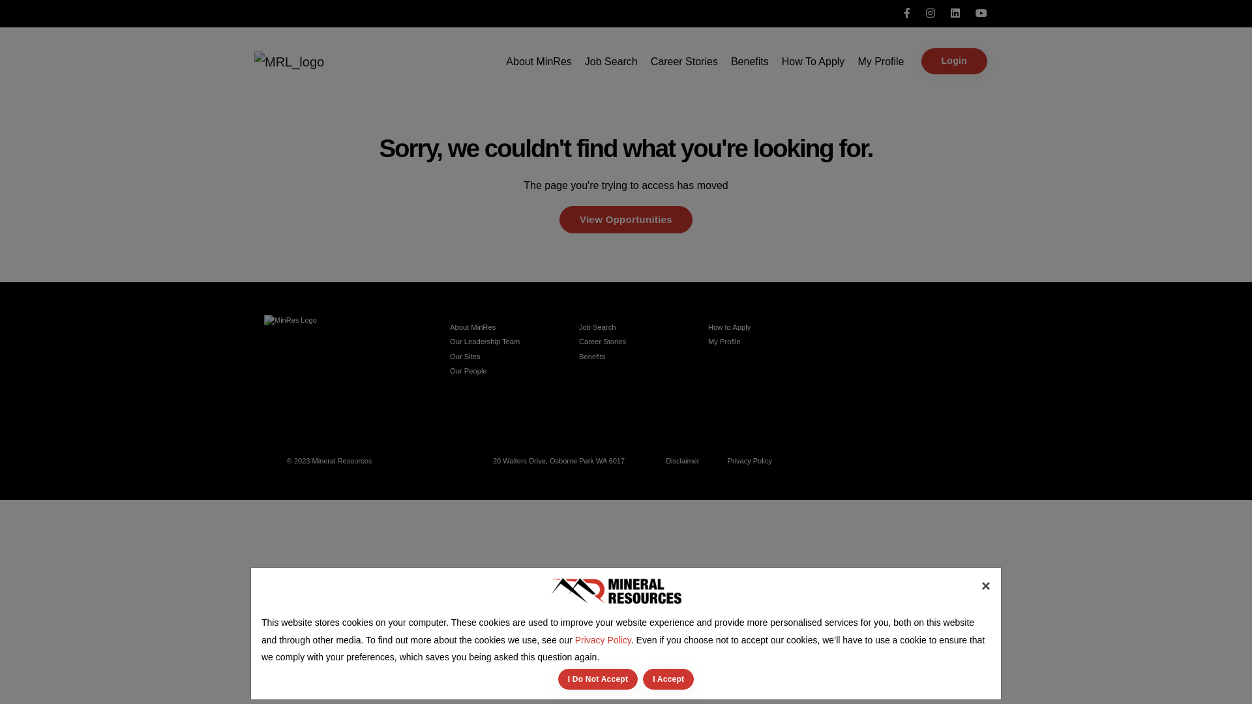 This screenshot has height=704, width=1252. What do you see at coordinates (750, 461) in the screenshot?
I see `Privacy Policy` at bounding box center [750, 461].